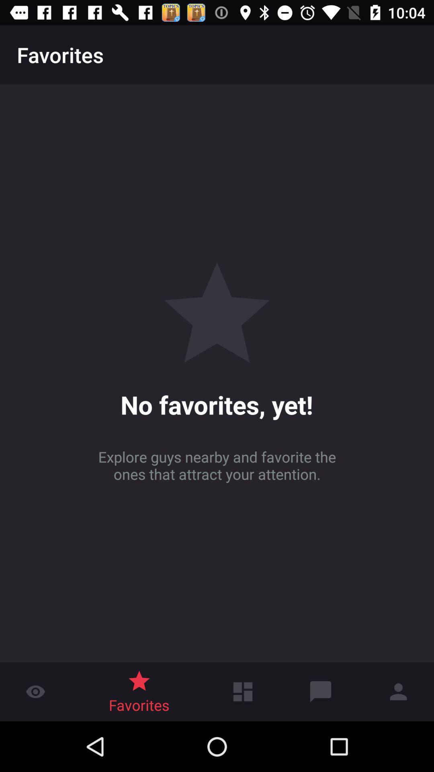  Describe the element at coordinates (321, 692) in the screenshot. I see `click on message icon left to person icon` at that location.